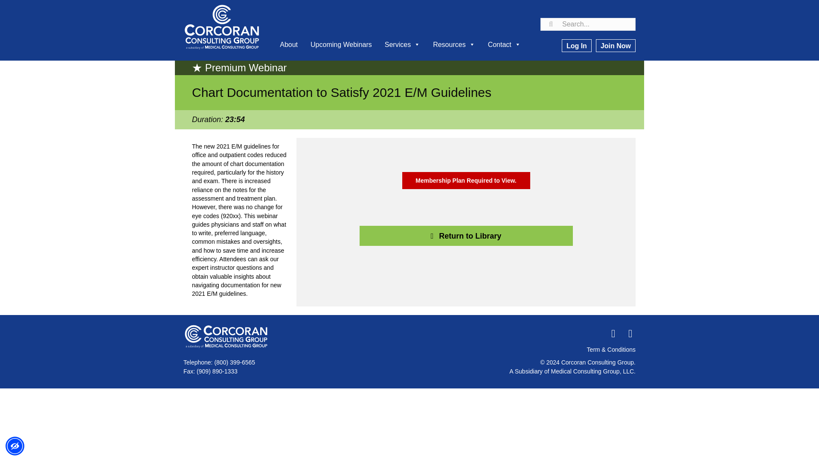 This screenshot has width=819, height=461. I want to click on LinkedIn, so click(630, 333).